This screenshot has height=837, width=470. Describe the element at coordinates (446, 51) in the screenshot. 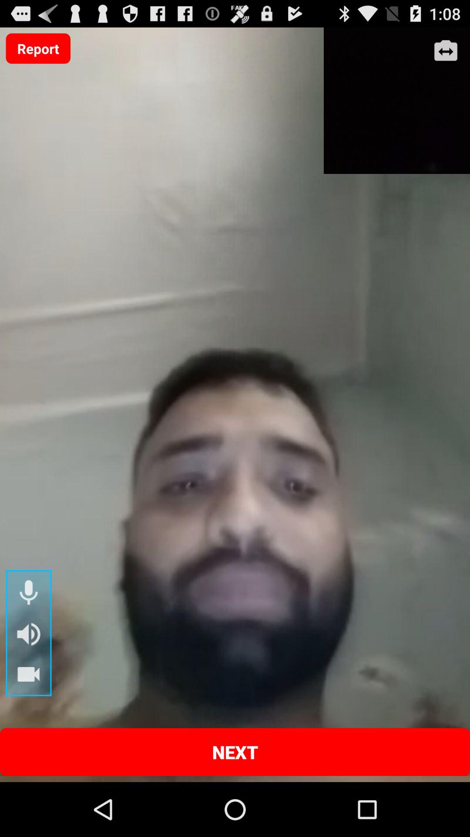

I see `enlarge screen` at that location.